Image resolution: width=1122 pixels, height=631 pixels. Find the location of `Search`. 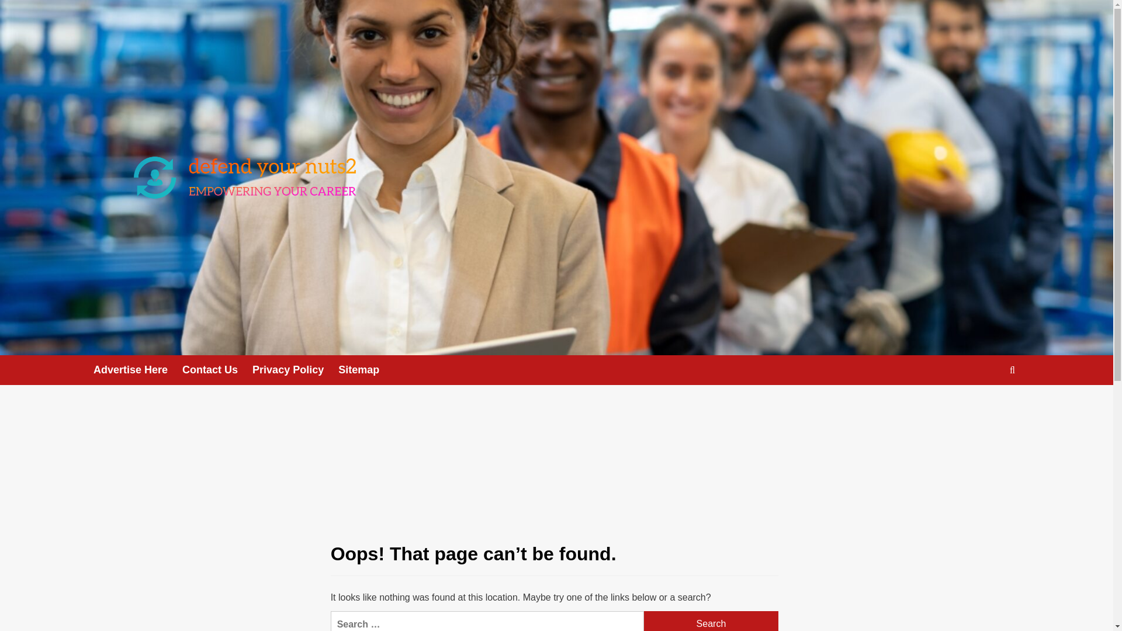

Search is located at coordinates (711, 621).